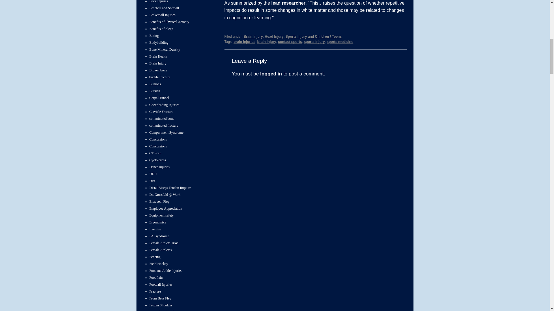 The height and width of the screenshot is (311, 554). What do you see at coordinates (288, 3) in the screenshot?
I see `Repetitive impact may cause brain injury` at bounding box center [288, 3].